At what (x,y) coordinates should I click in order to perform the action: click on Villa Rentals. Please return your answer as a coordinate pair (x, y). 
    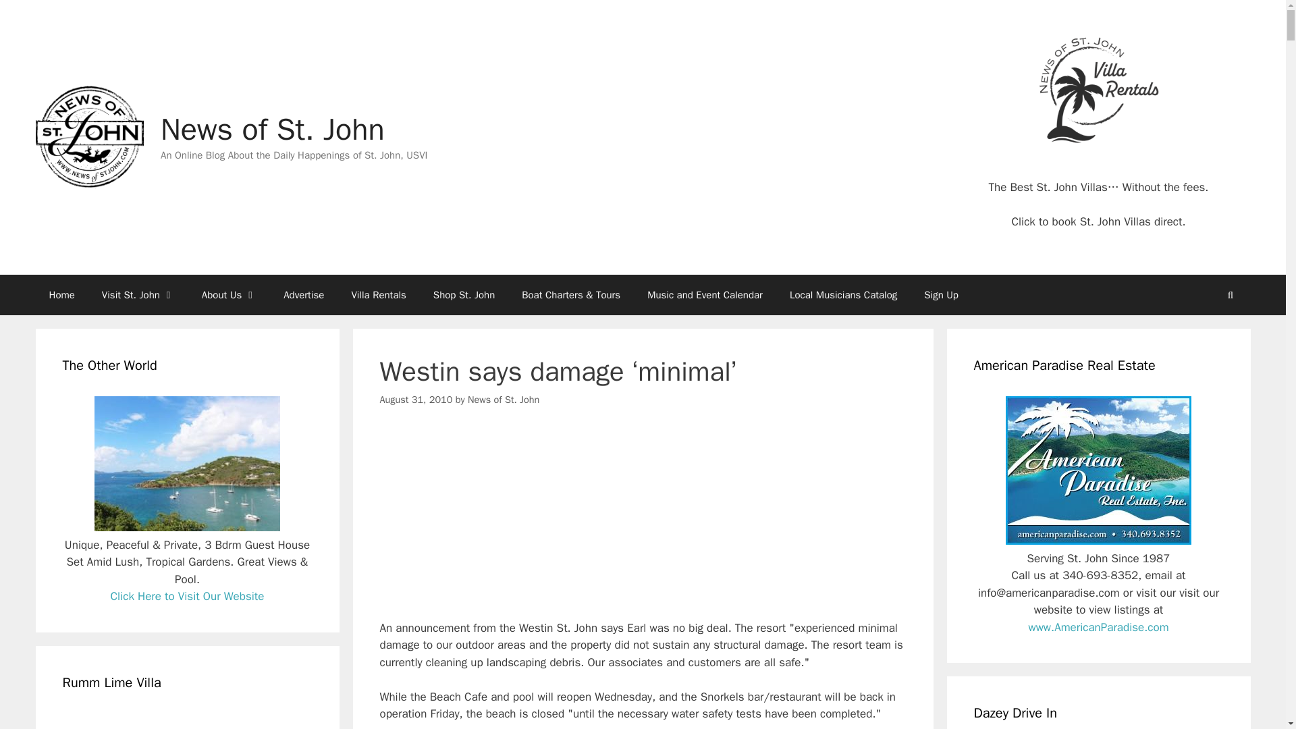
    Looking at the image, I should click on (378, 294).